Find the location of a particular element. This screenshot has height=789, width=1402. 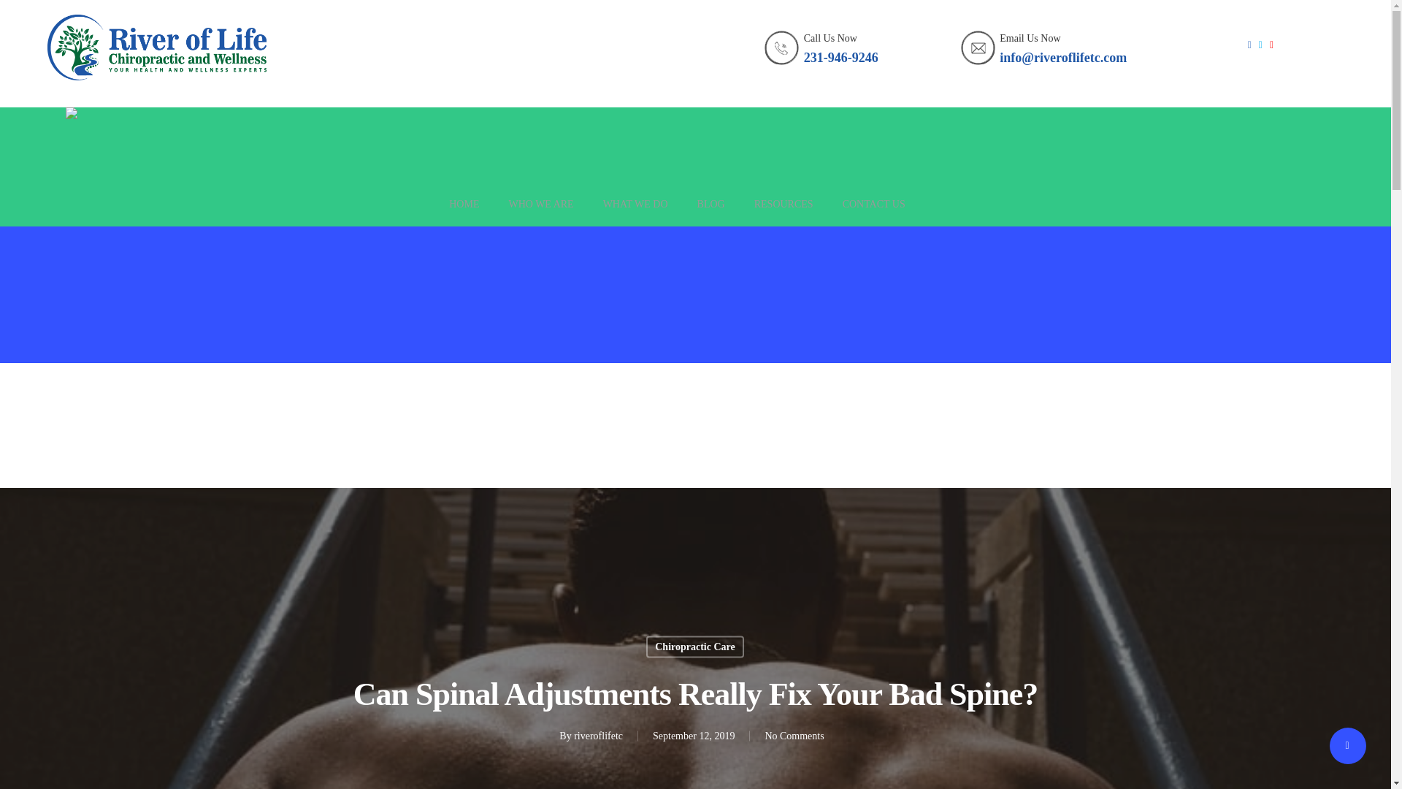

riveroflifetc is located at coordinates (597, 736).